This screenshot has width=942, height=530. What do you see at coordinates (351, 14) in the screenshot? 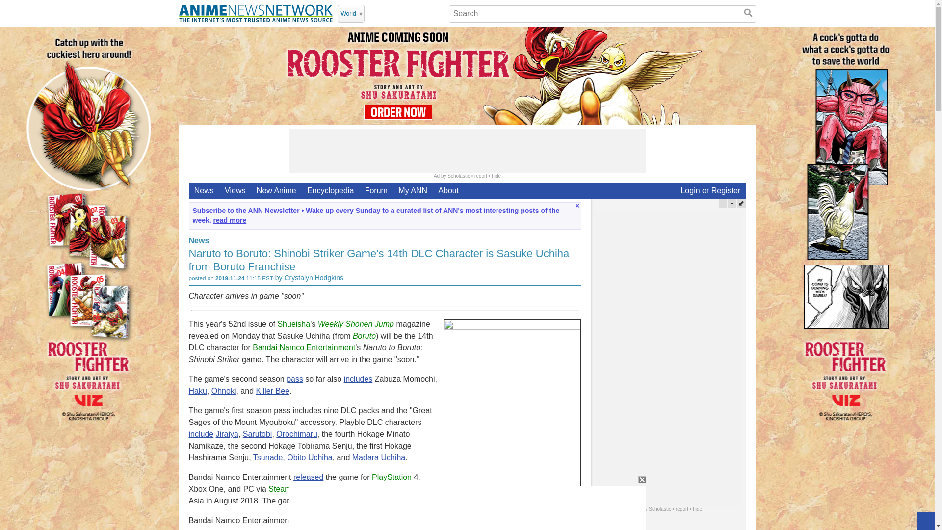
I see `Choose Your Edition` at bounding box center [351, 14].